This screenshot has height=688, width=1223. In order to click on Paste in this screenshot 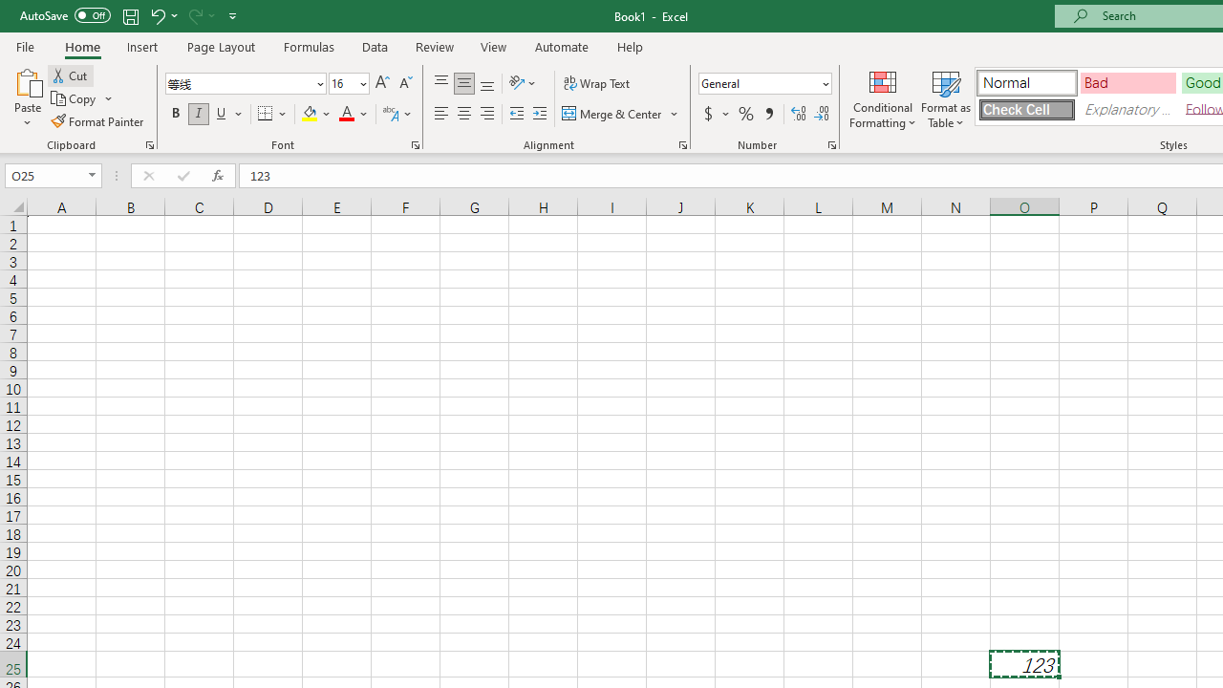, I will do `click(27, 80)`.